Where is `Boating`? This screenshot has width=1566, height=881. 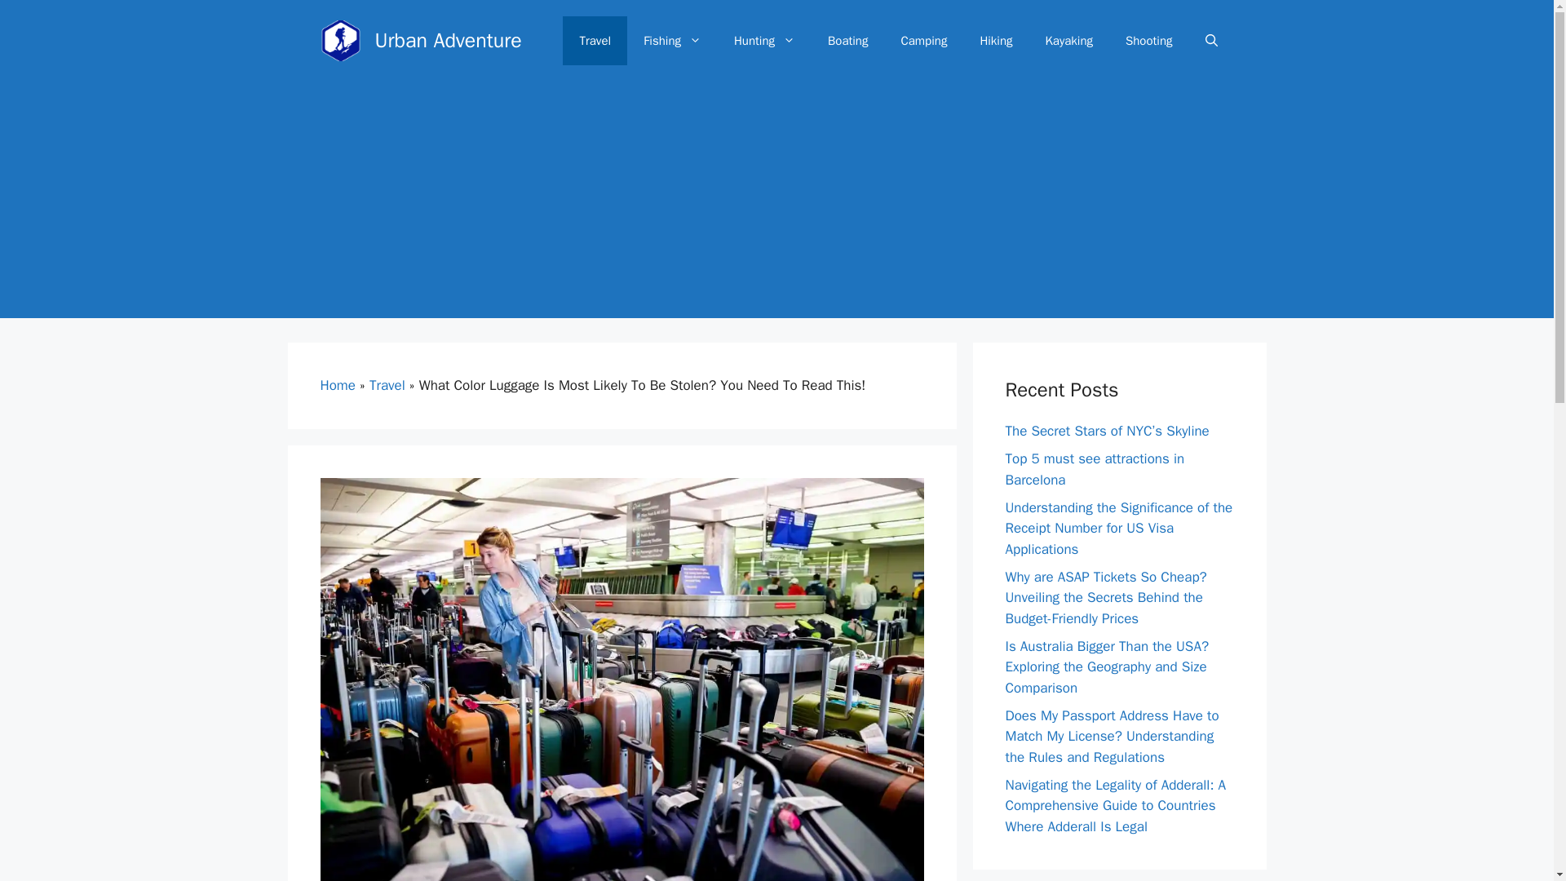
Boating is located at coordinates (847, 41).